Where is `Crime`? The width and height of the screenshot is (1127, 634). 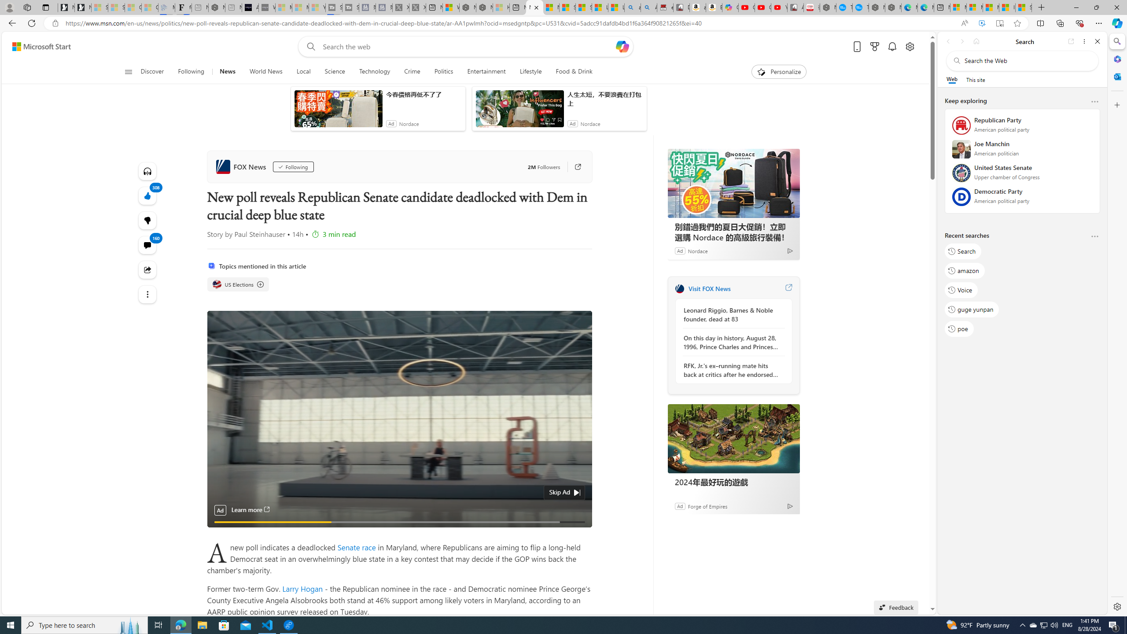 Crime is located at coordinates (412, 72).